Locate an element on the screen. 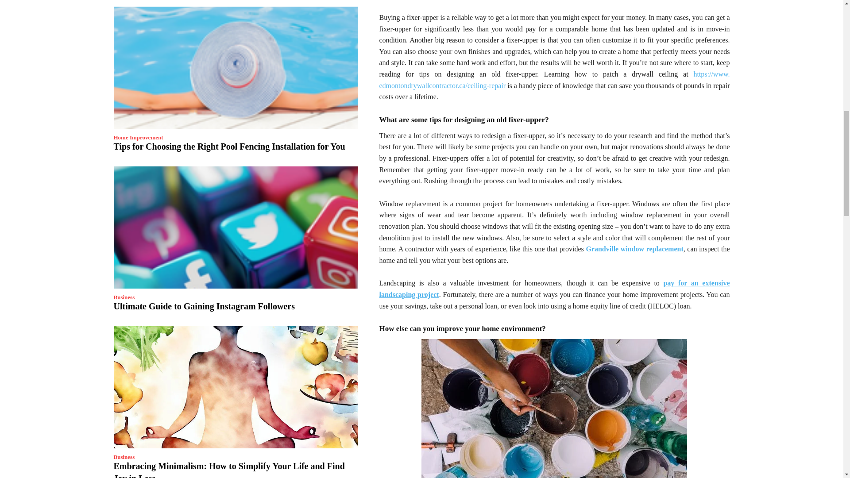 The height and width of the screenshot is (478, 850). Business is located at coordinates (124, 297).